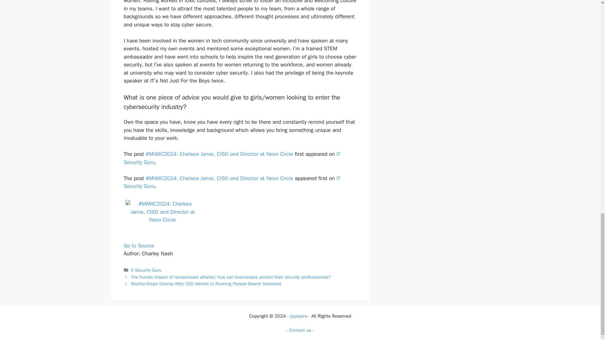  I want to click on It Security Guru, so click(146, 270).